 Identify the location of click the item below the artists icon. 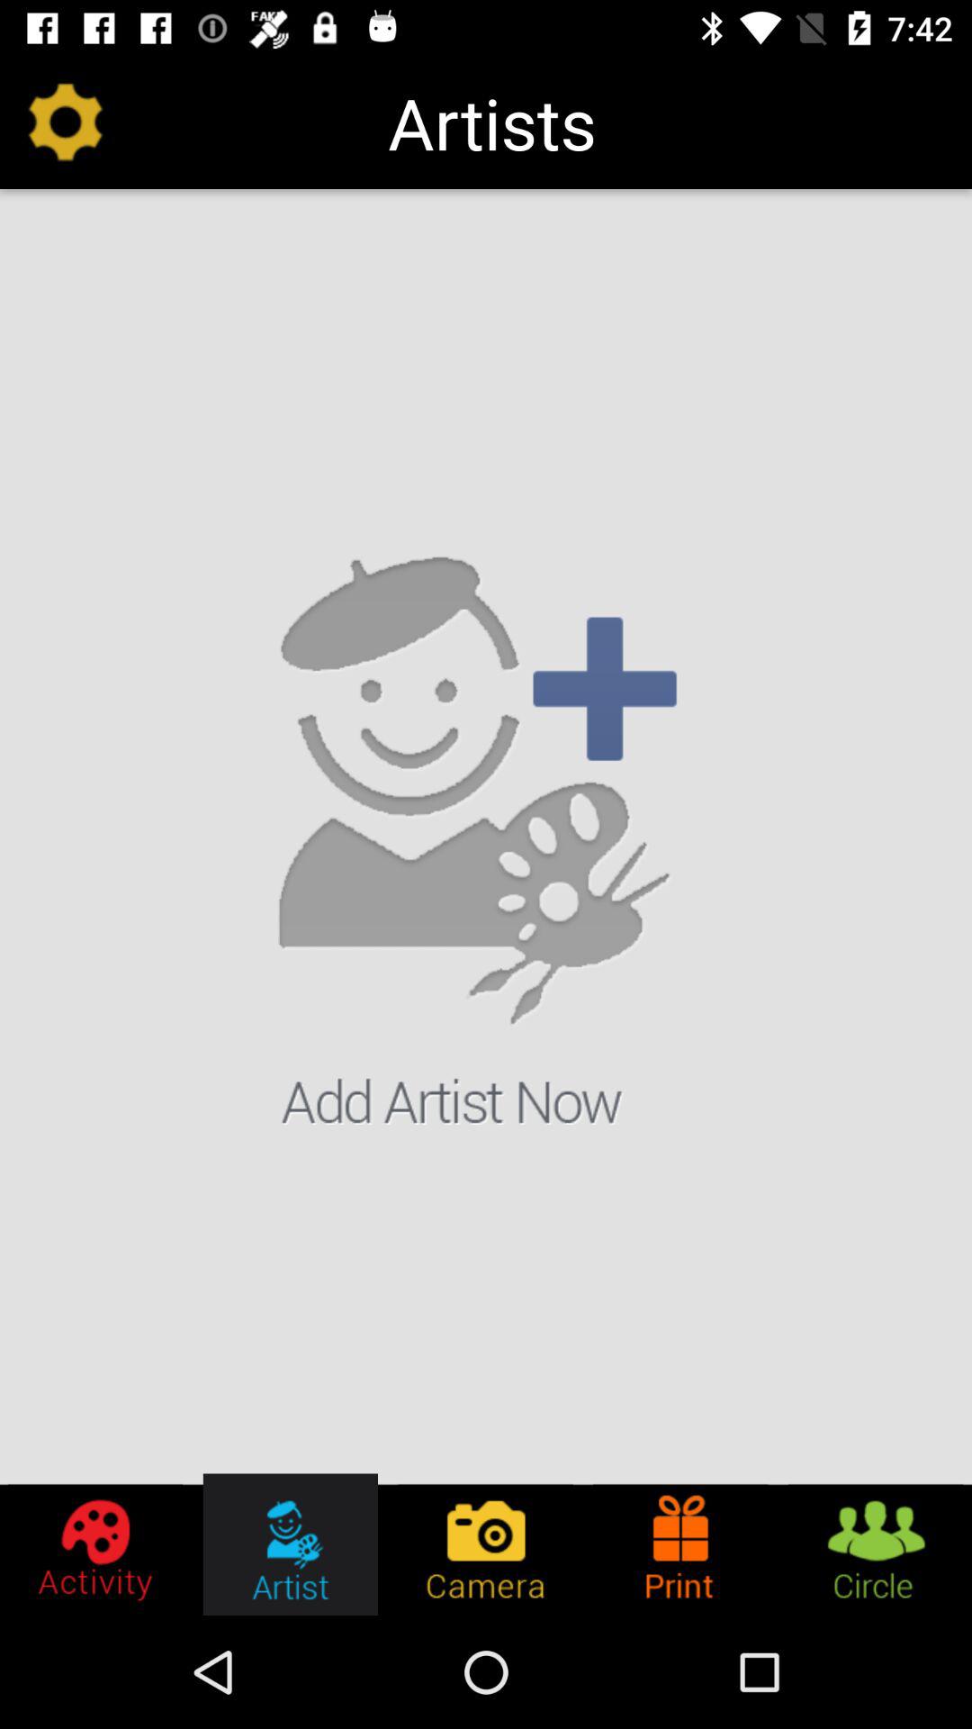
(486, 839).